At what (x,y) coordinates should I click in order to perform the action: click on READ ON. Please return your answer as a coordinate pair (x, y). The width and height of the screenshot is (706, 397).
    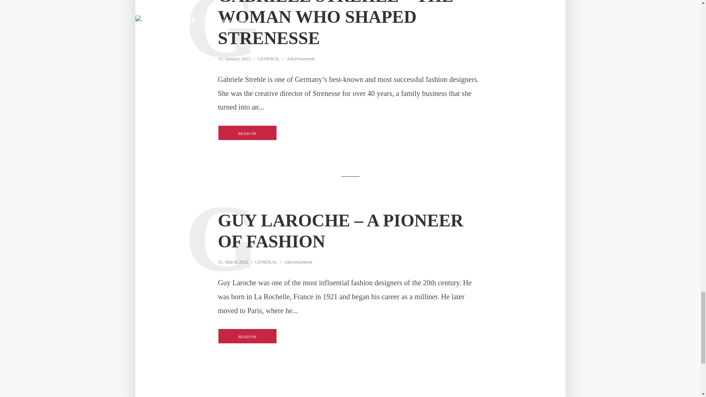
    Looking at the image, I should click on (247, 336).